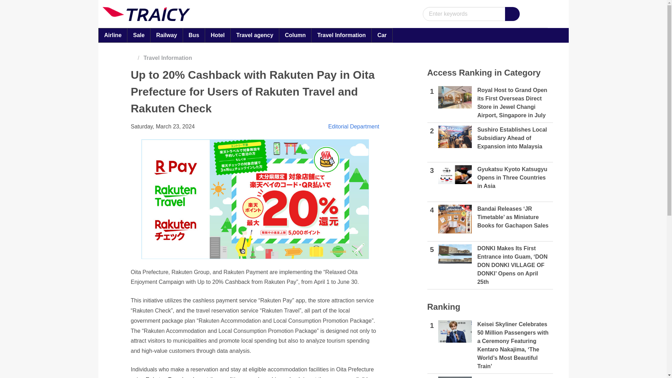  Describe the element at coordinates (354, 127) in the screenshot. I see `Posts by Editorial Department` at that location.